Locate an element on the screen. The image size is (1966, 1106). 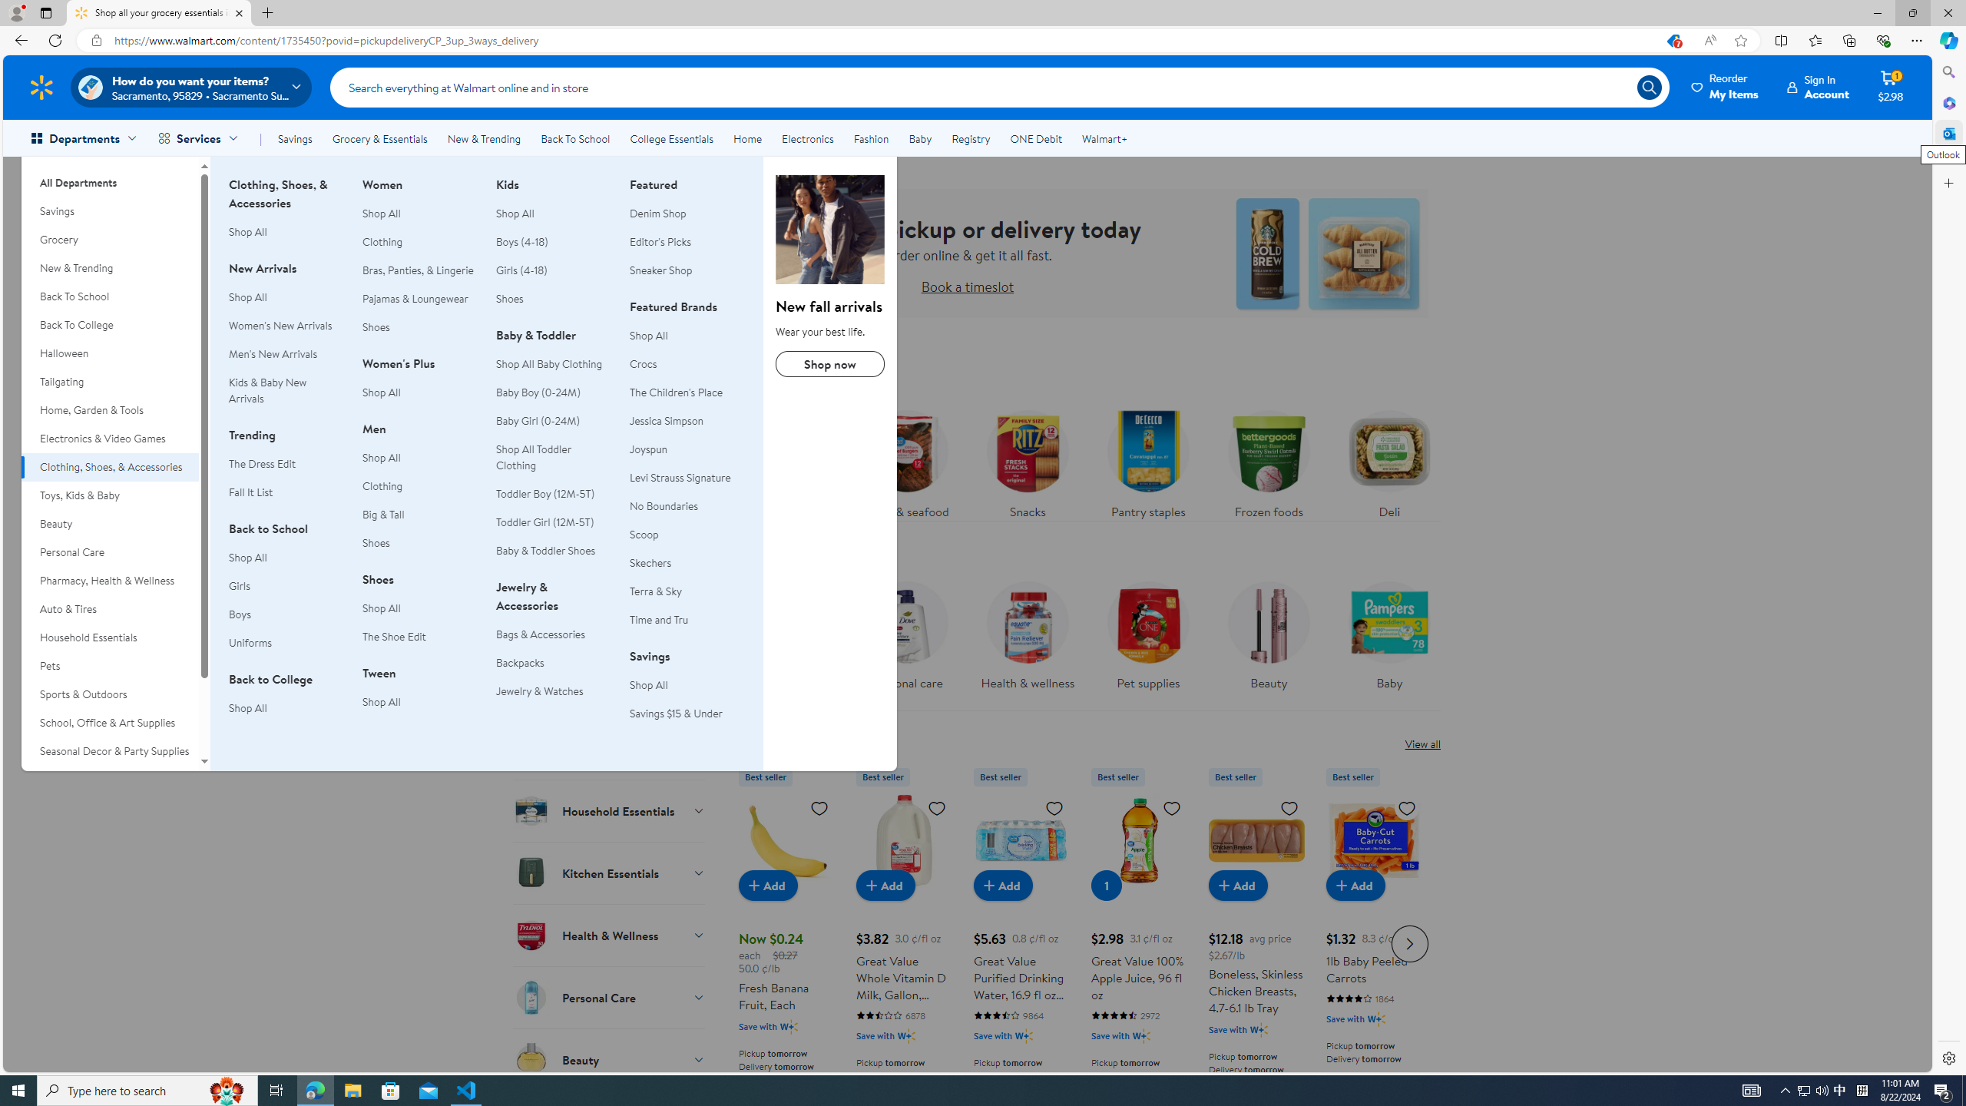
Household essentials is located at coordinates (786, 641).